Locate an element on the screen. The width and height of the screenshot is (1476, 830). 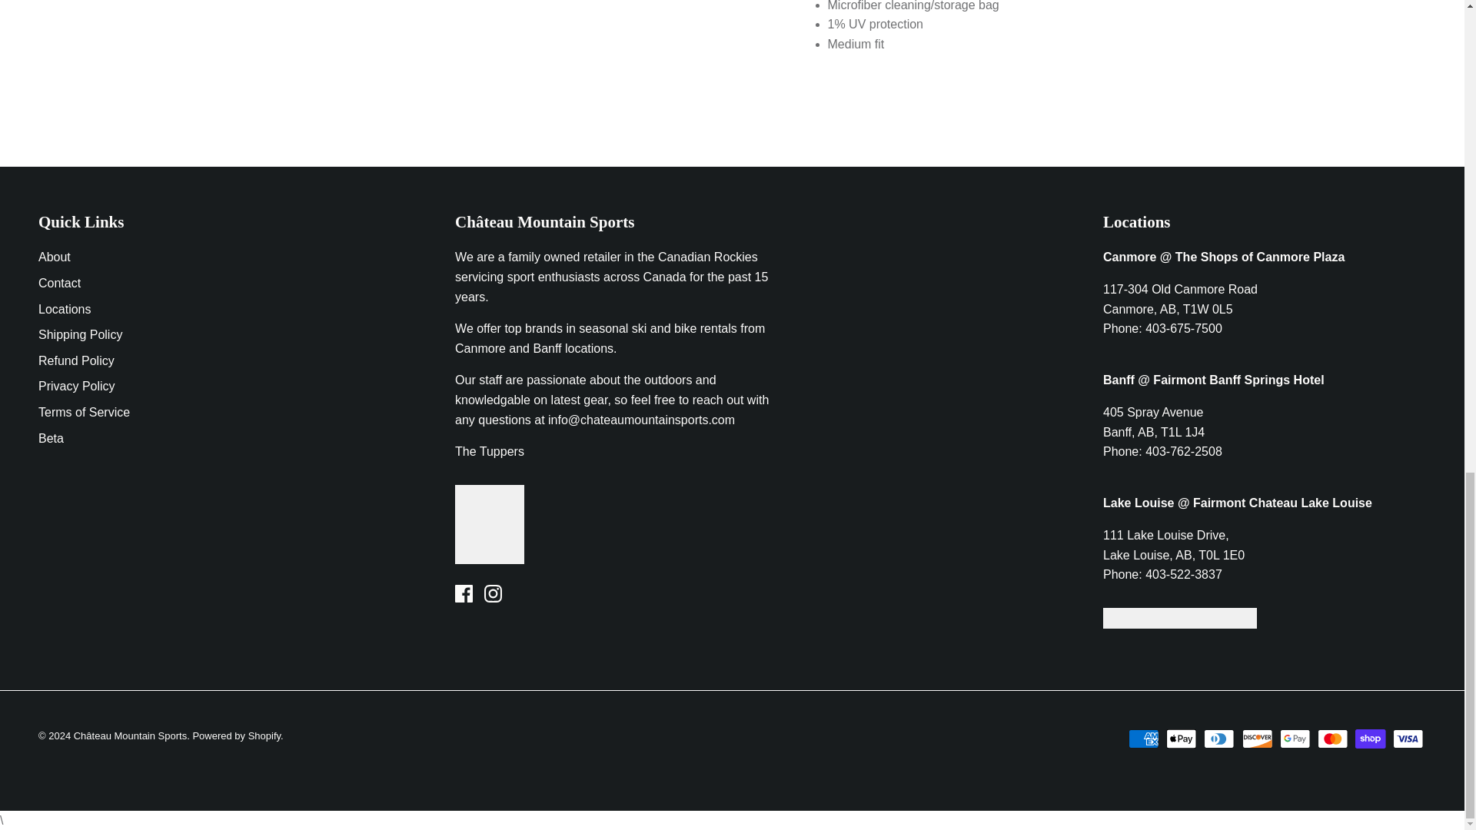
Google Pay is located at coordinates (1295, 739).